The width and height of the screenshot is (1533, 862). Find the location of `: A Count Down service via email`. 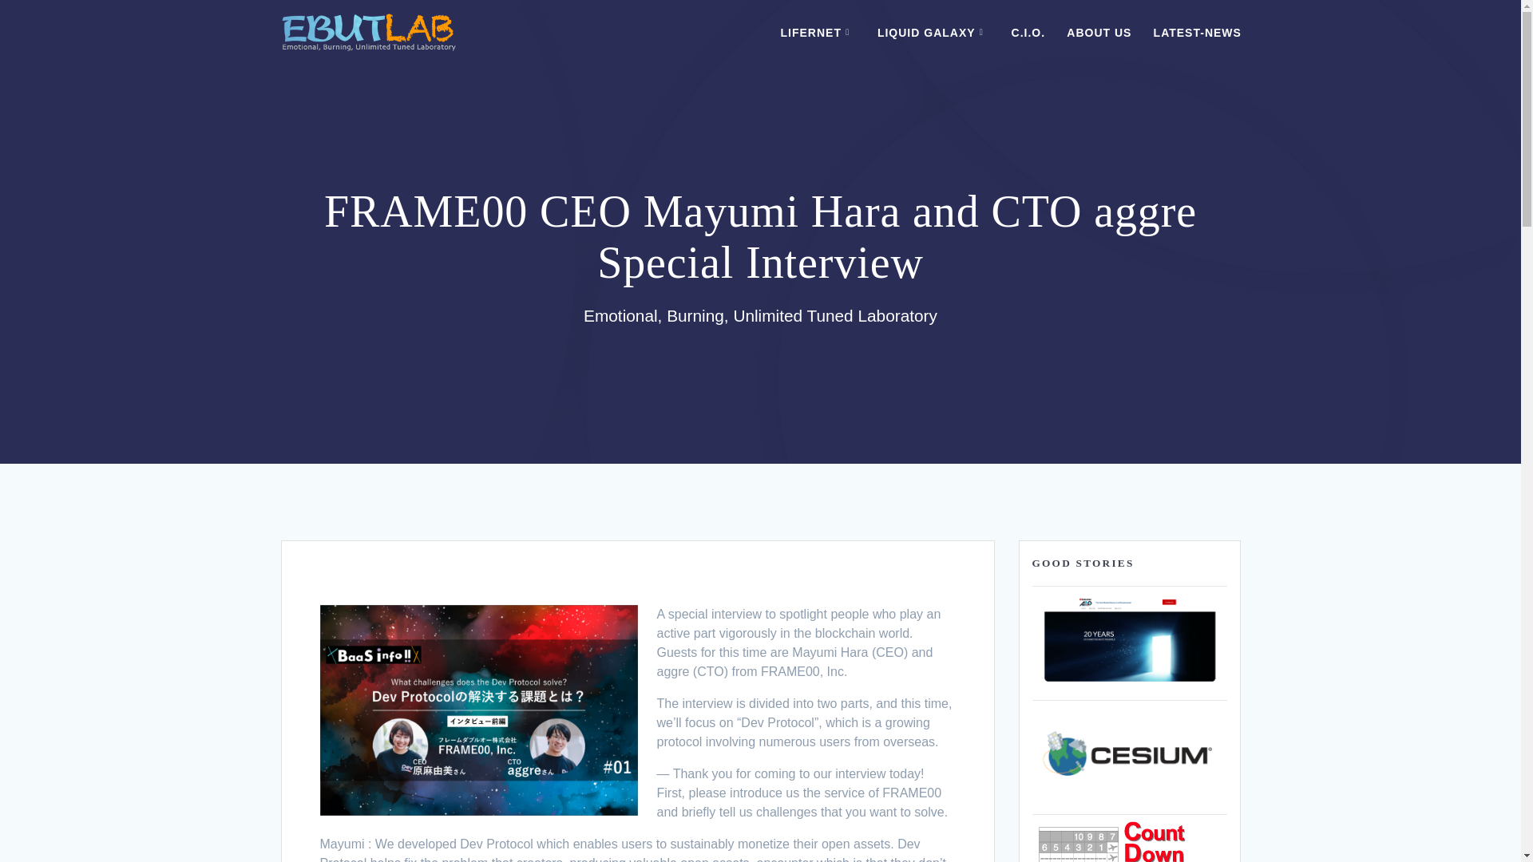

: A Count Down service via email is located at coordinates (1124, 841).